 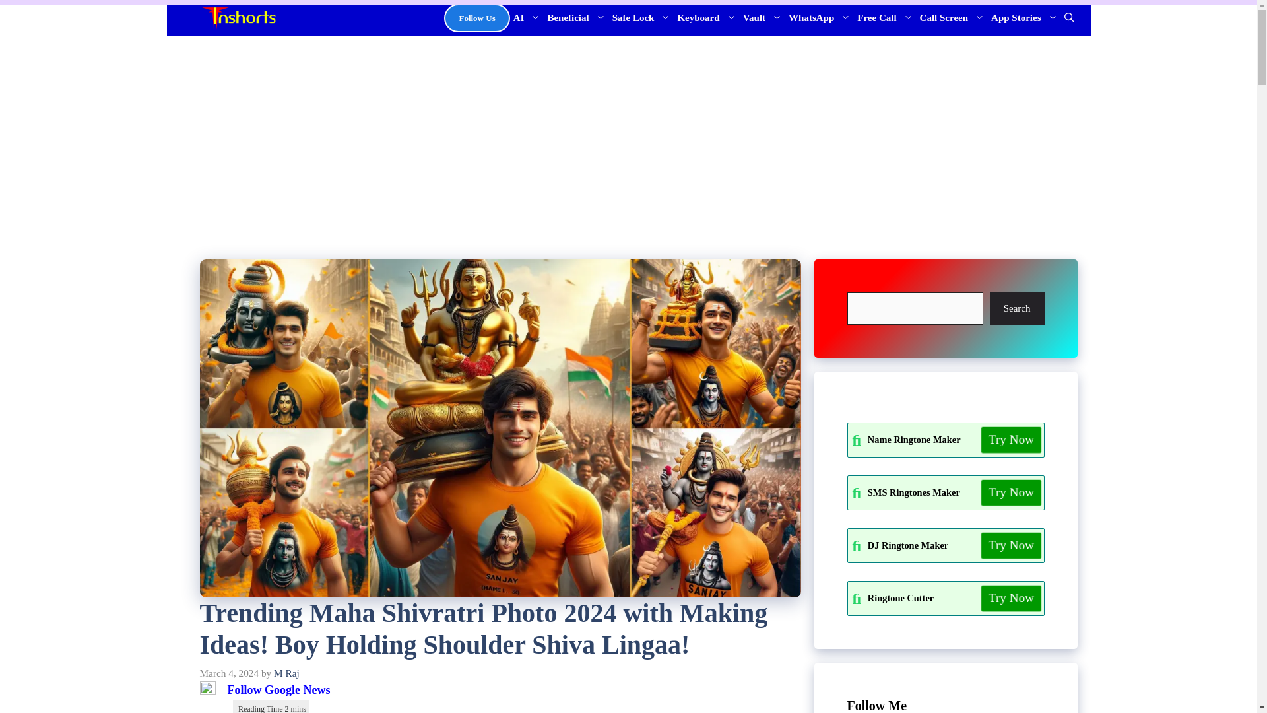 I want to click on View all posts by M Raj, so click(x=286, y=673).